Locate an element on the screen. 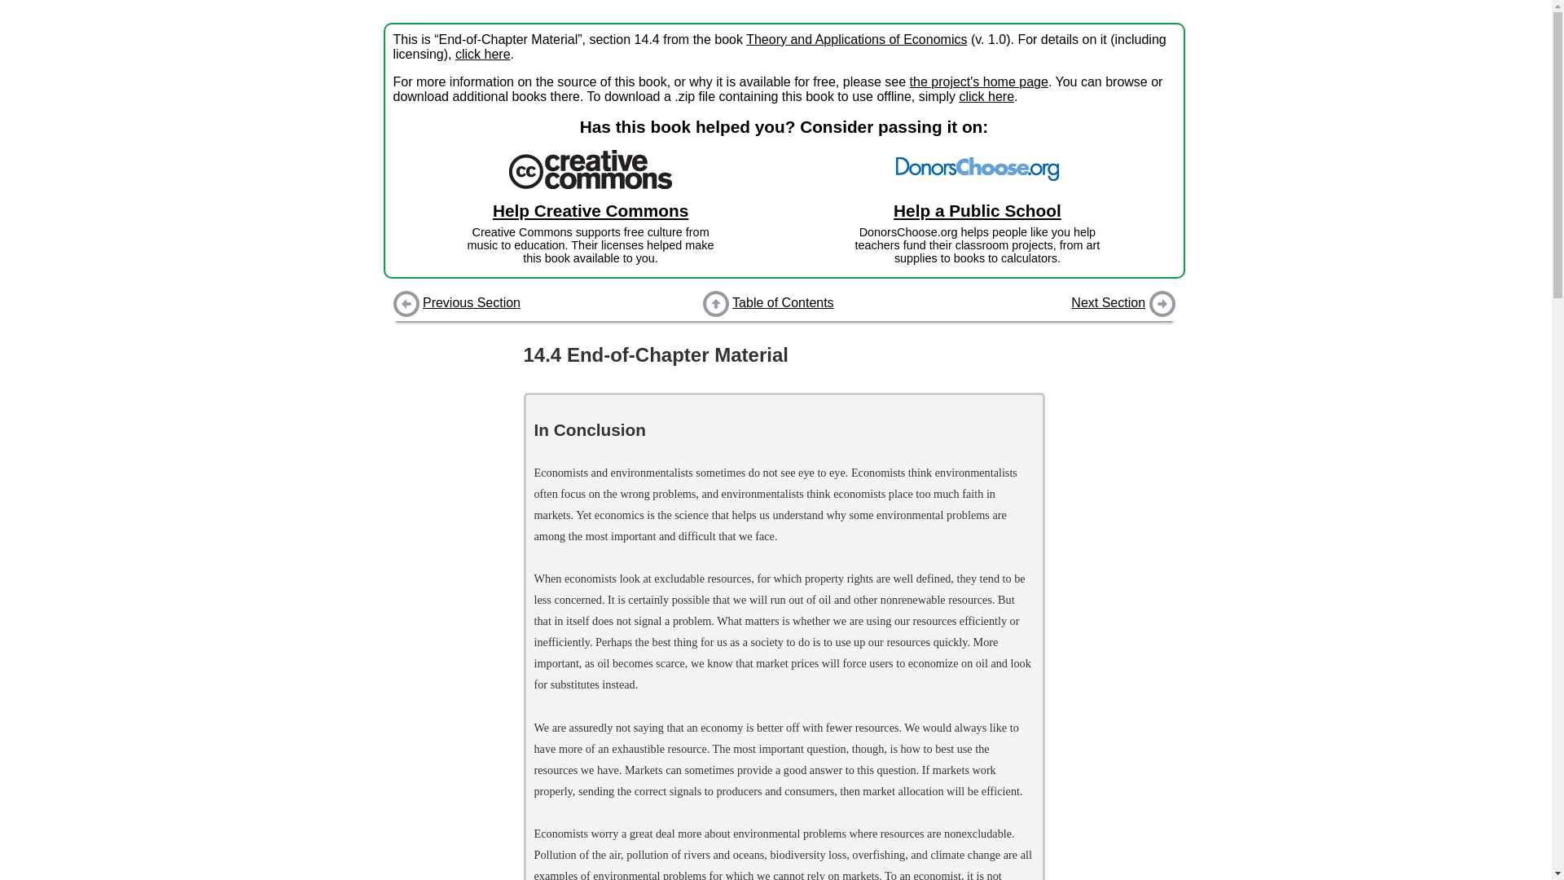 This screenshot has width=1564, height=880. click here is located at coordinates (471, 302).